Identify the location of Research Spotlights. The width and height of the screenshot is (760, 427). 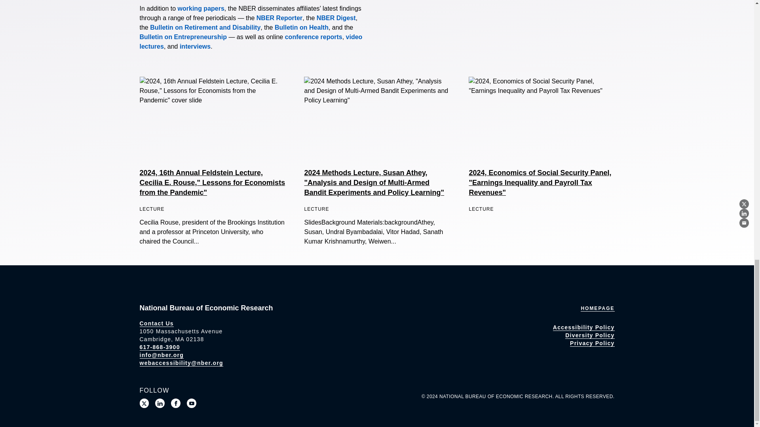
(195, 47).